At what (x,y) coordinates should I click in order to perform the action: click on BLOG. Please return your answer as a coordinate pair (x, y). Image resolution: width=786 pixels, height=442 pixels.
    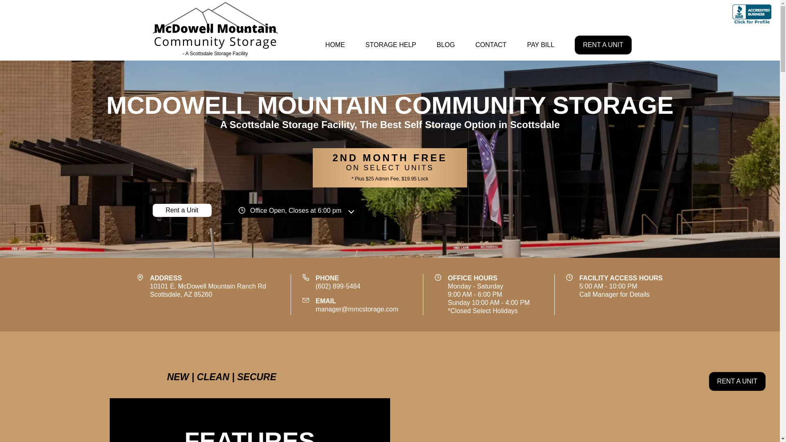
    Looking at the image, I should click on (445, 45).